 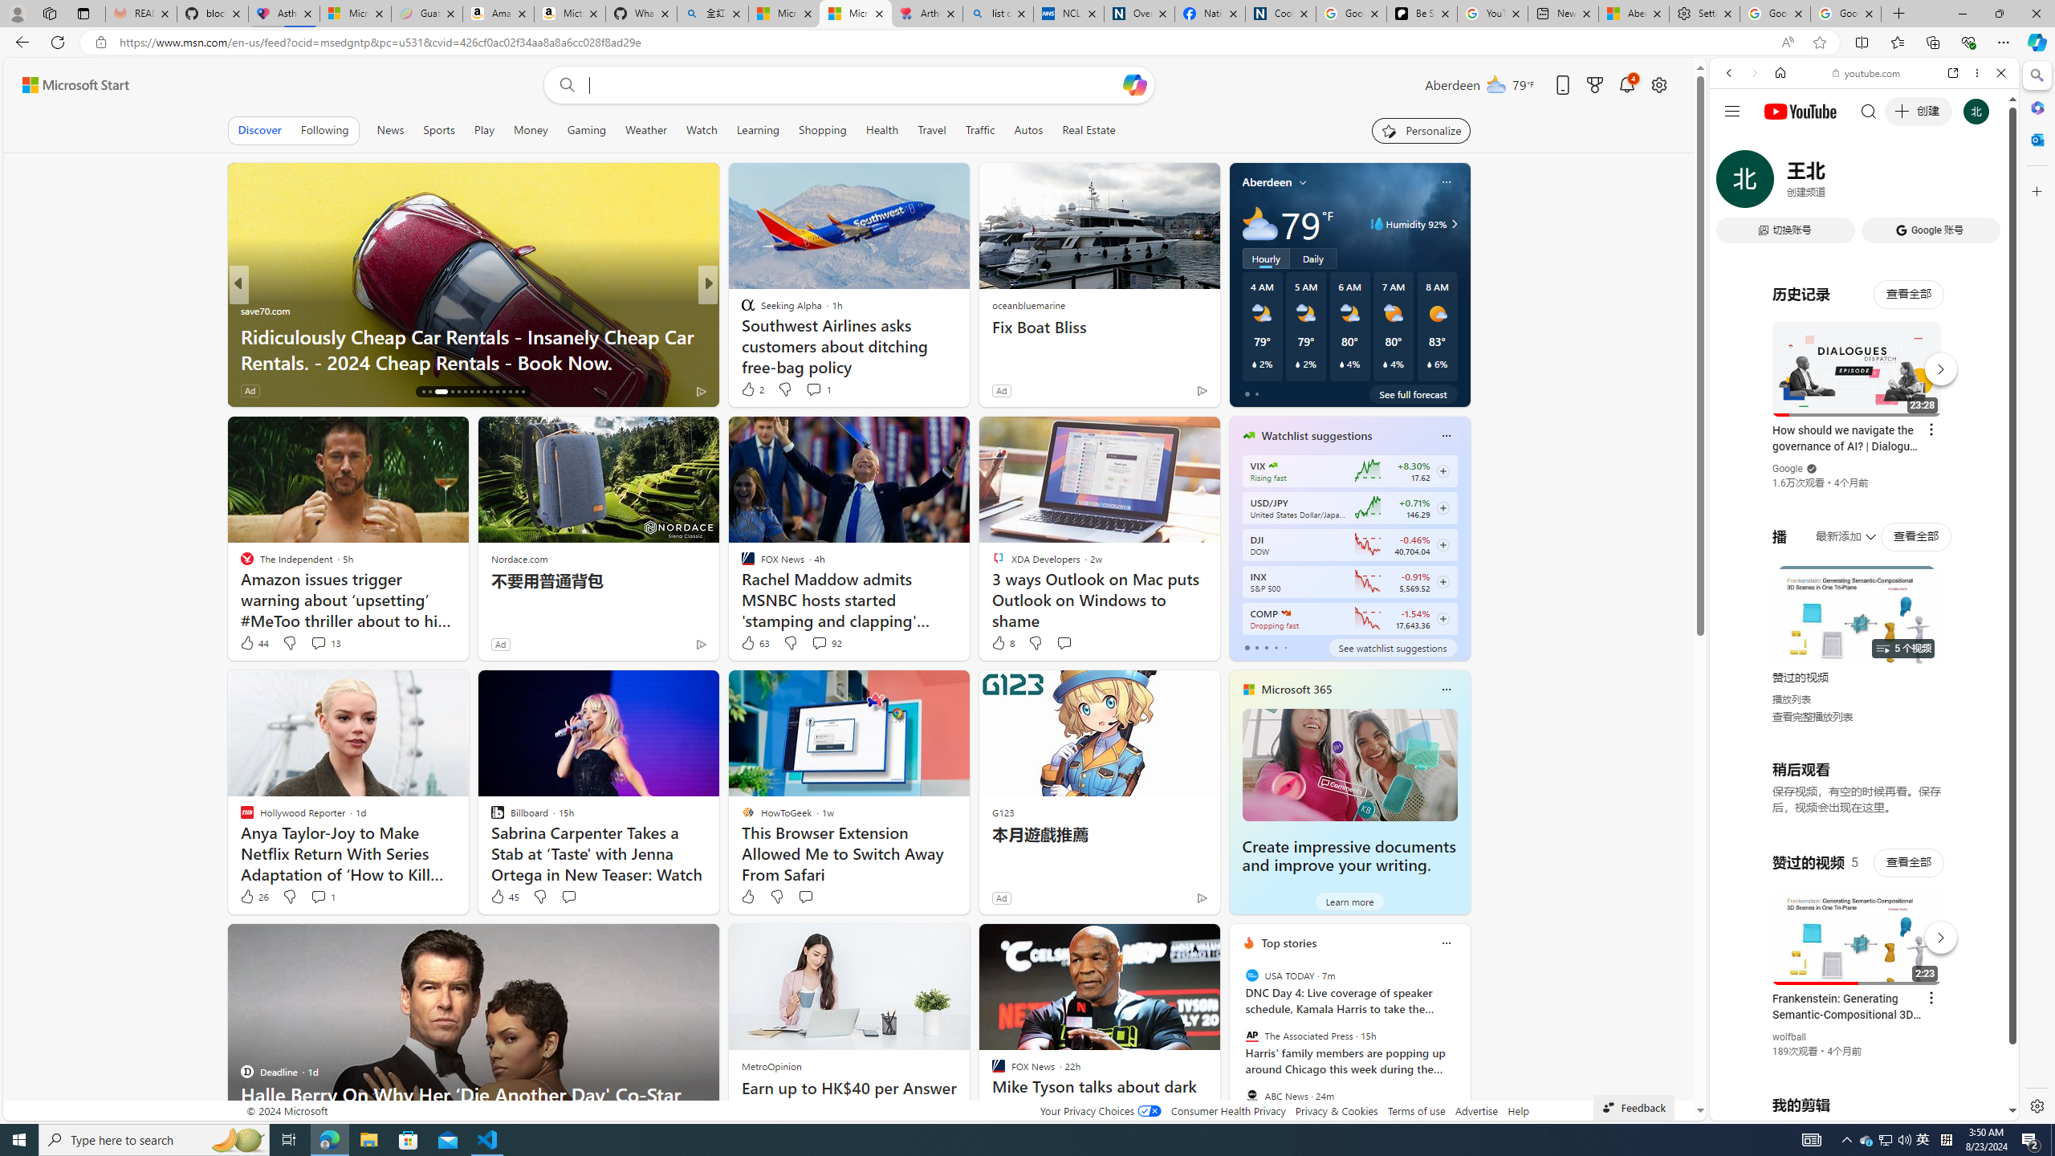 I want to click on Scripps News, so click(x=740, y=310).